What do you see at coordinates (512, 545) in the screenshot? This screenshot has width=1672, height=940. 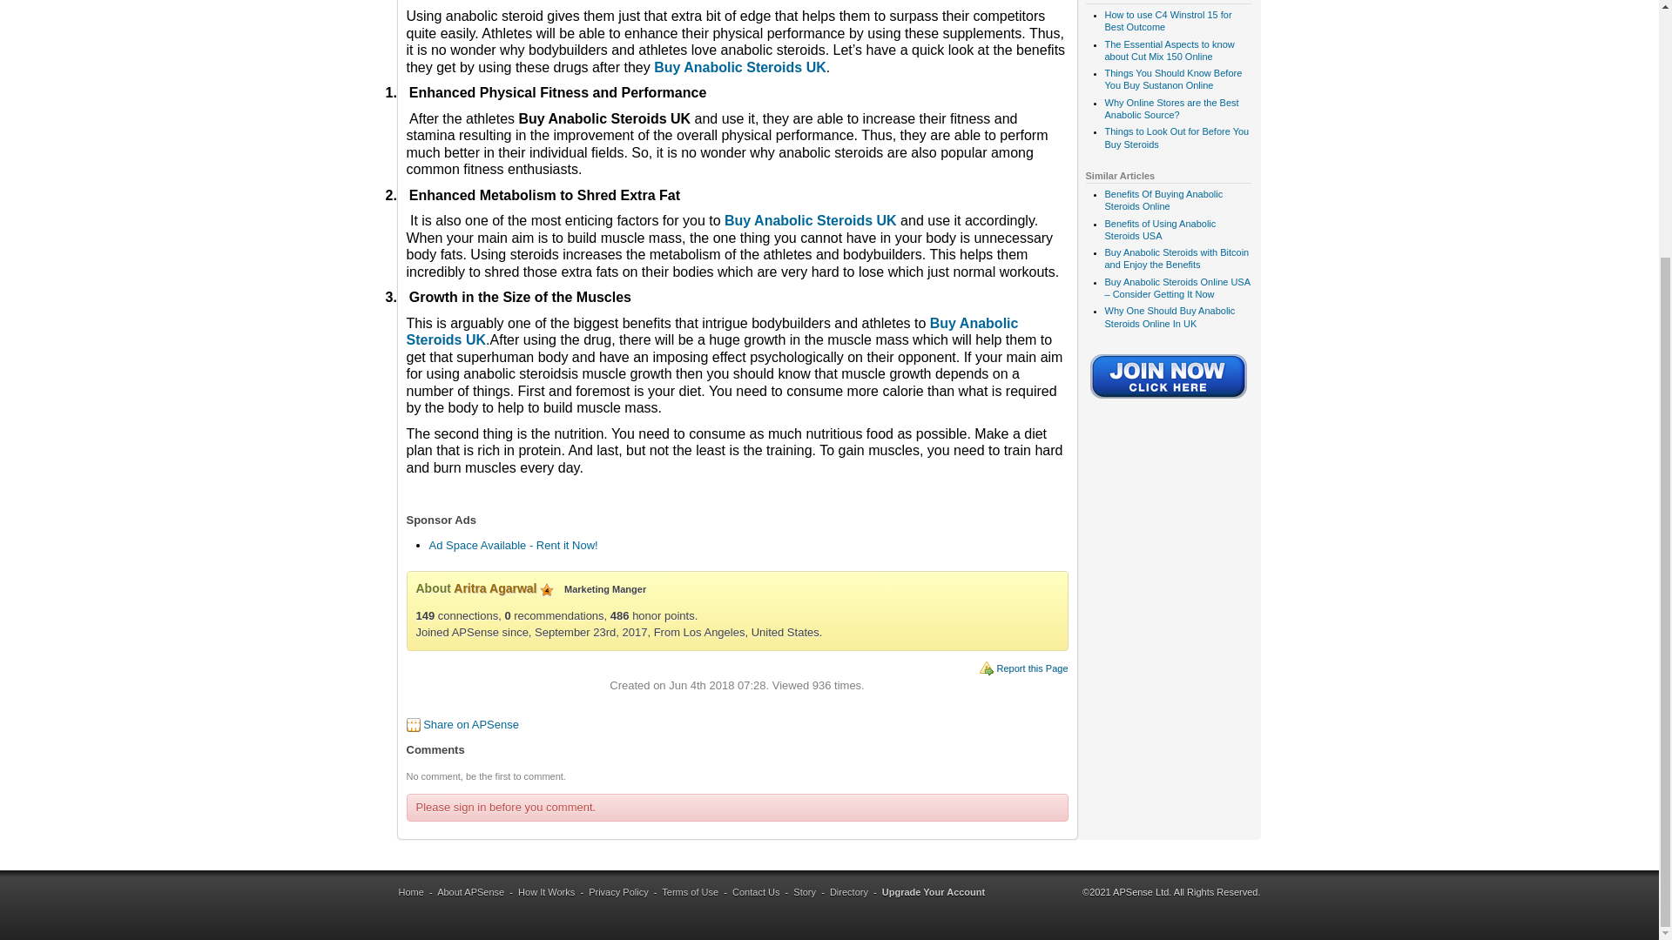 I see `Ad Space Available - Rent it Now!` at bounding box center [512, 545].